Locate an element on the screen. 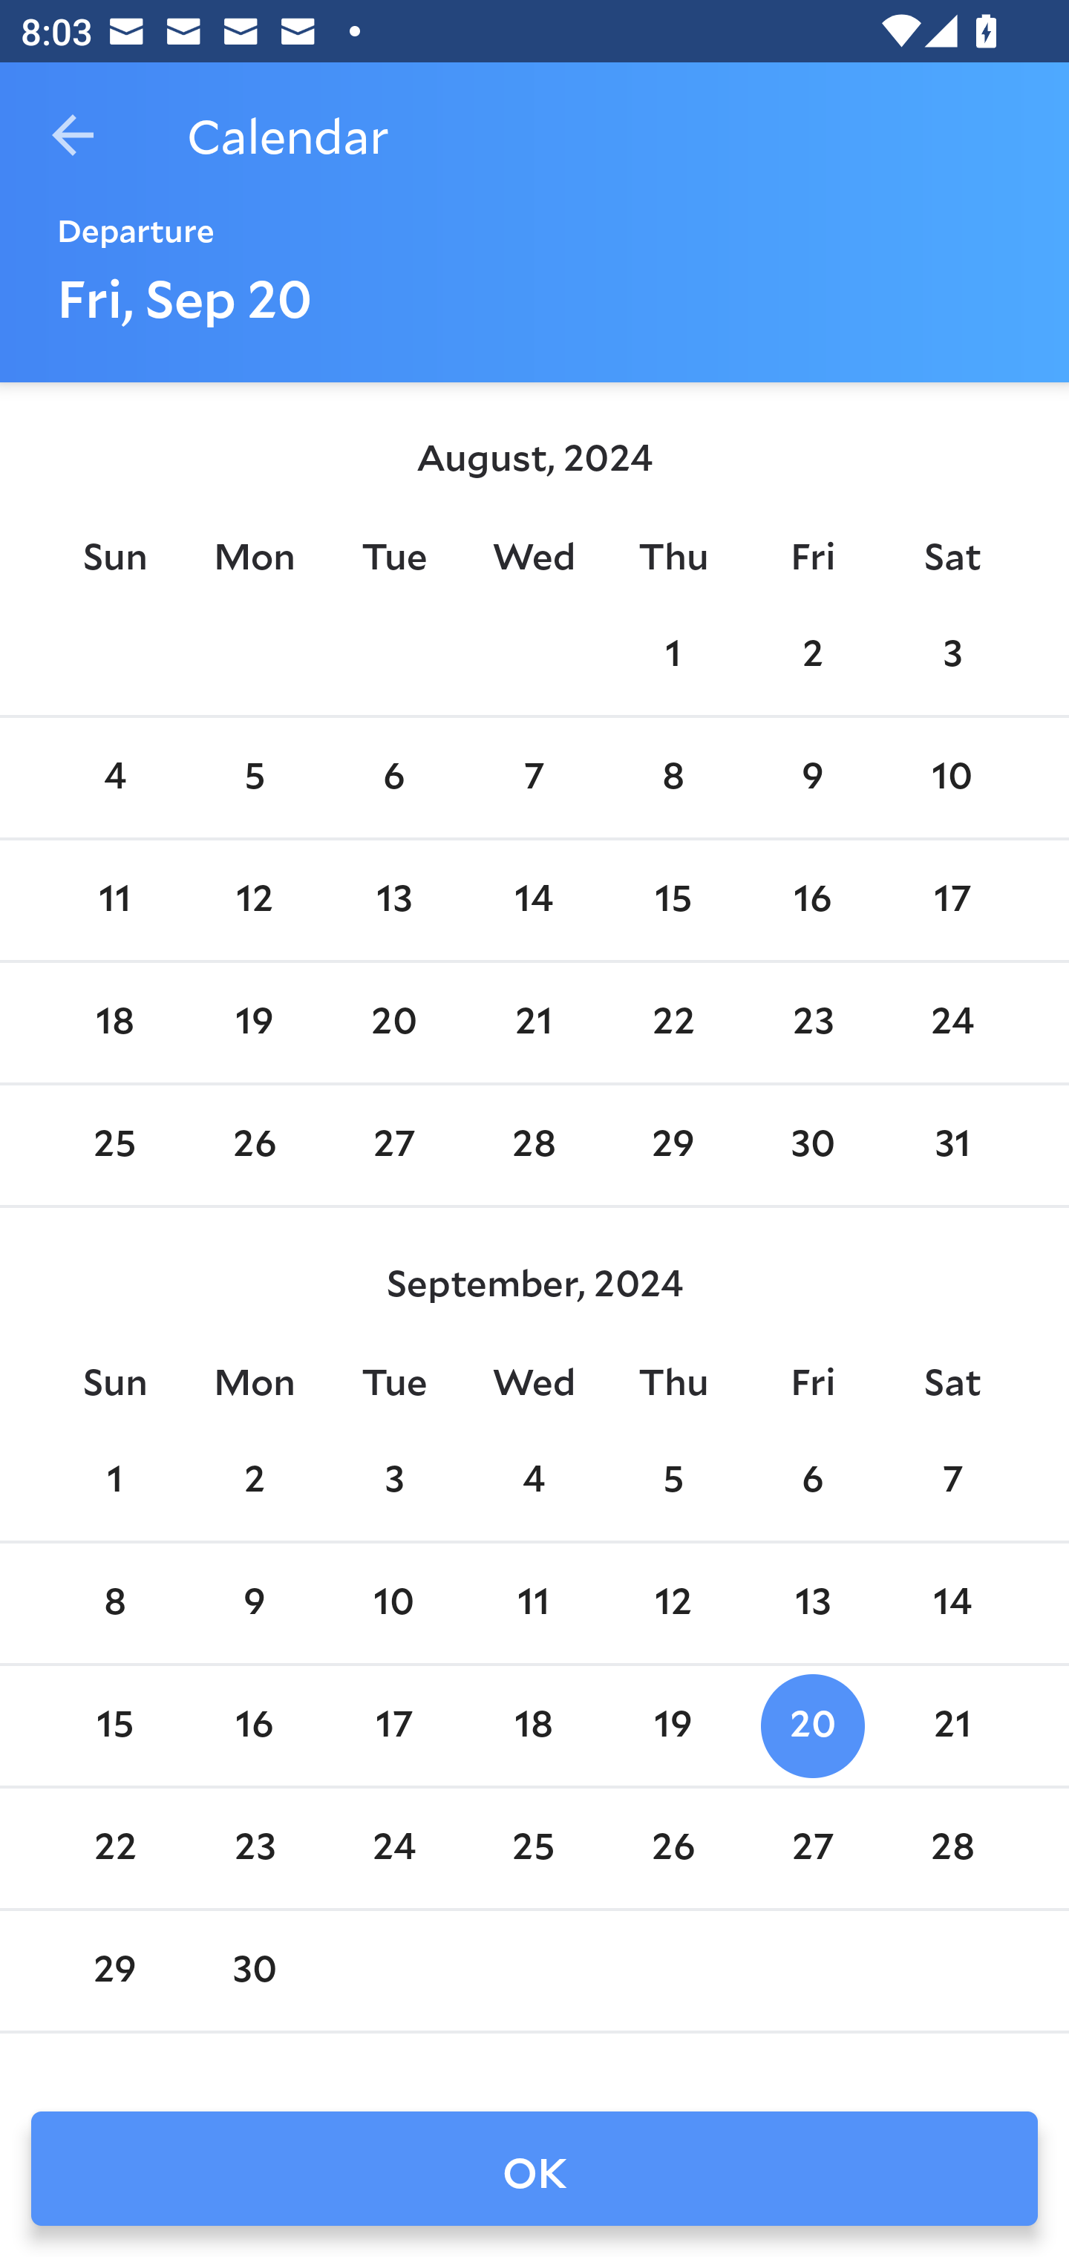 The width and height of the screenshot is (1069, 2257). 23 is located at coordinates (812, 1022).